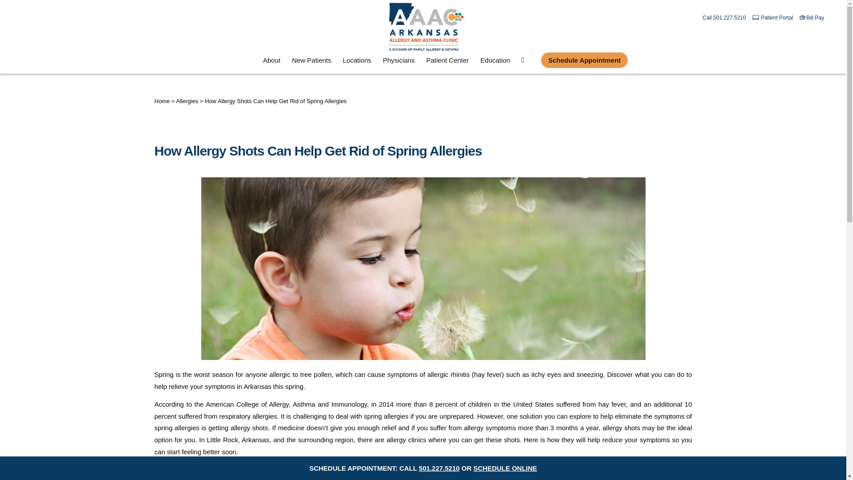  I want to click on Patient Portal, so click(777, 18).